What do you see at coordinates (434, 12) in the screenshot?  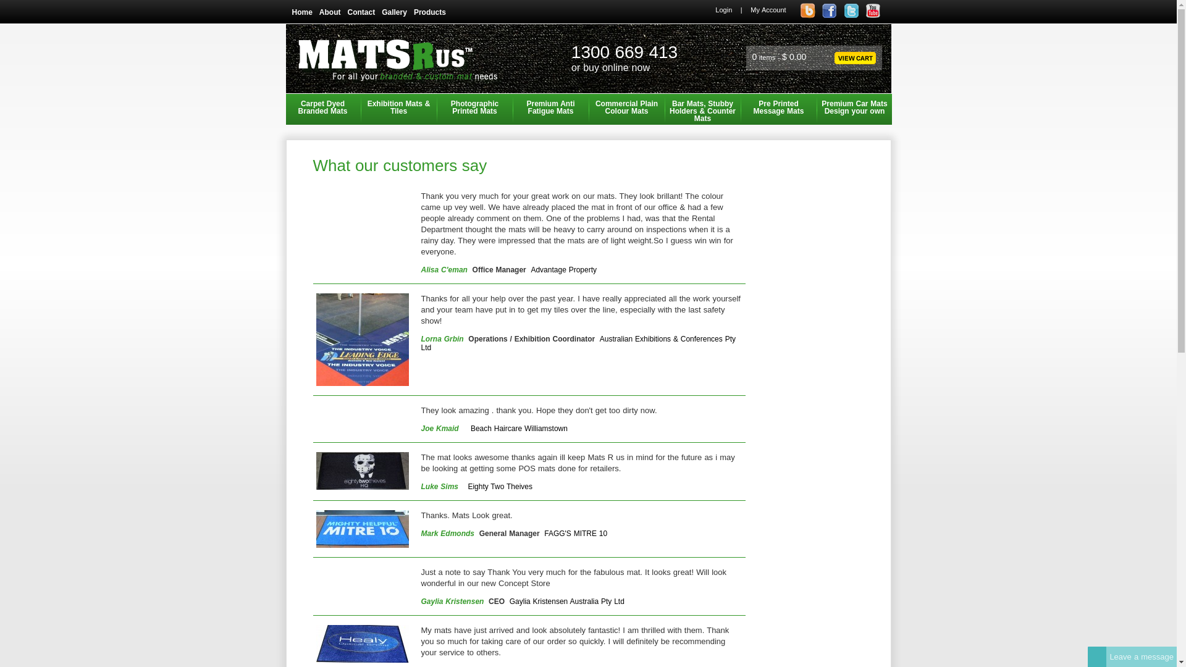 I see `Products` at bounding box center [434, 12].